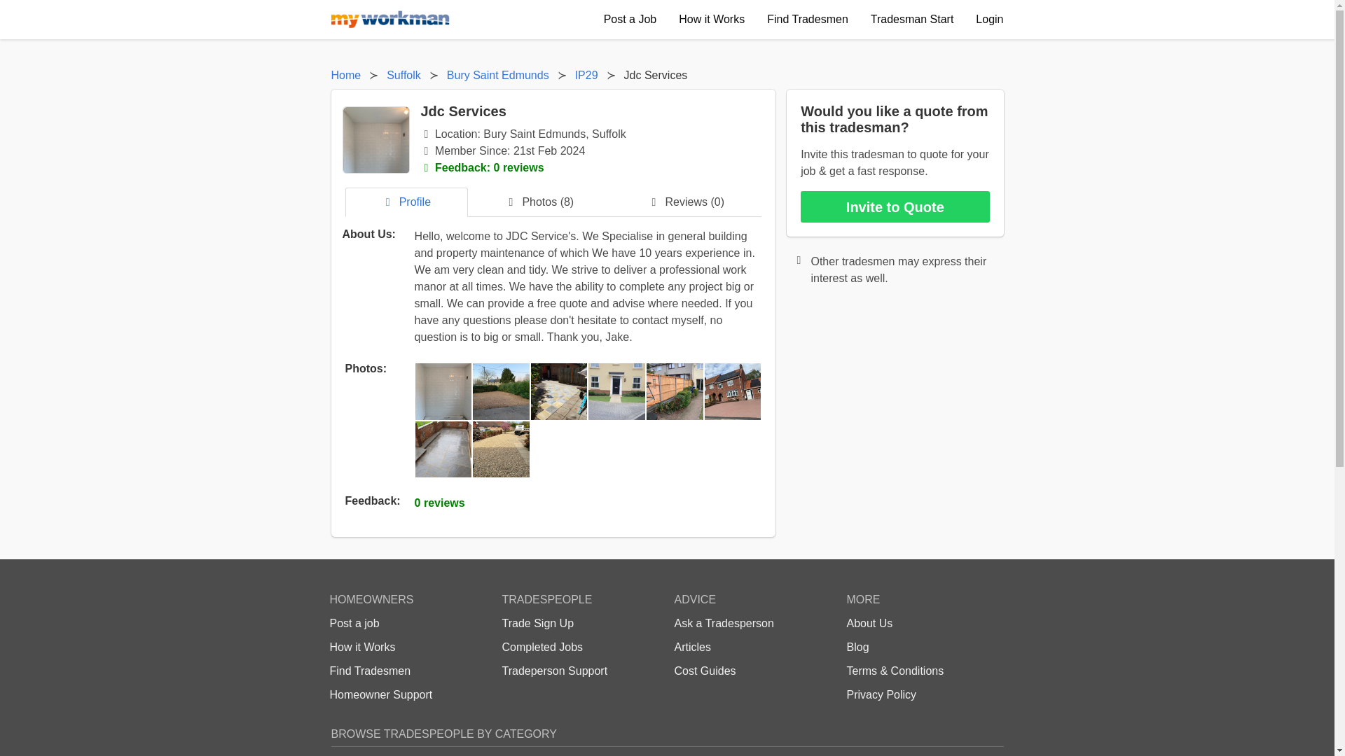  Describe the element at coordinates (691, 647) in the screenshot. I see `Articles` at that location.